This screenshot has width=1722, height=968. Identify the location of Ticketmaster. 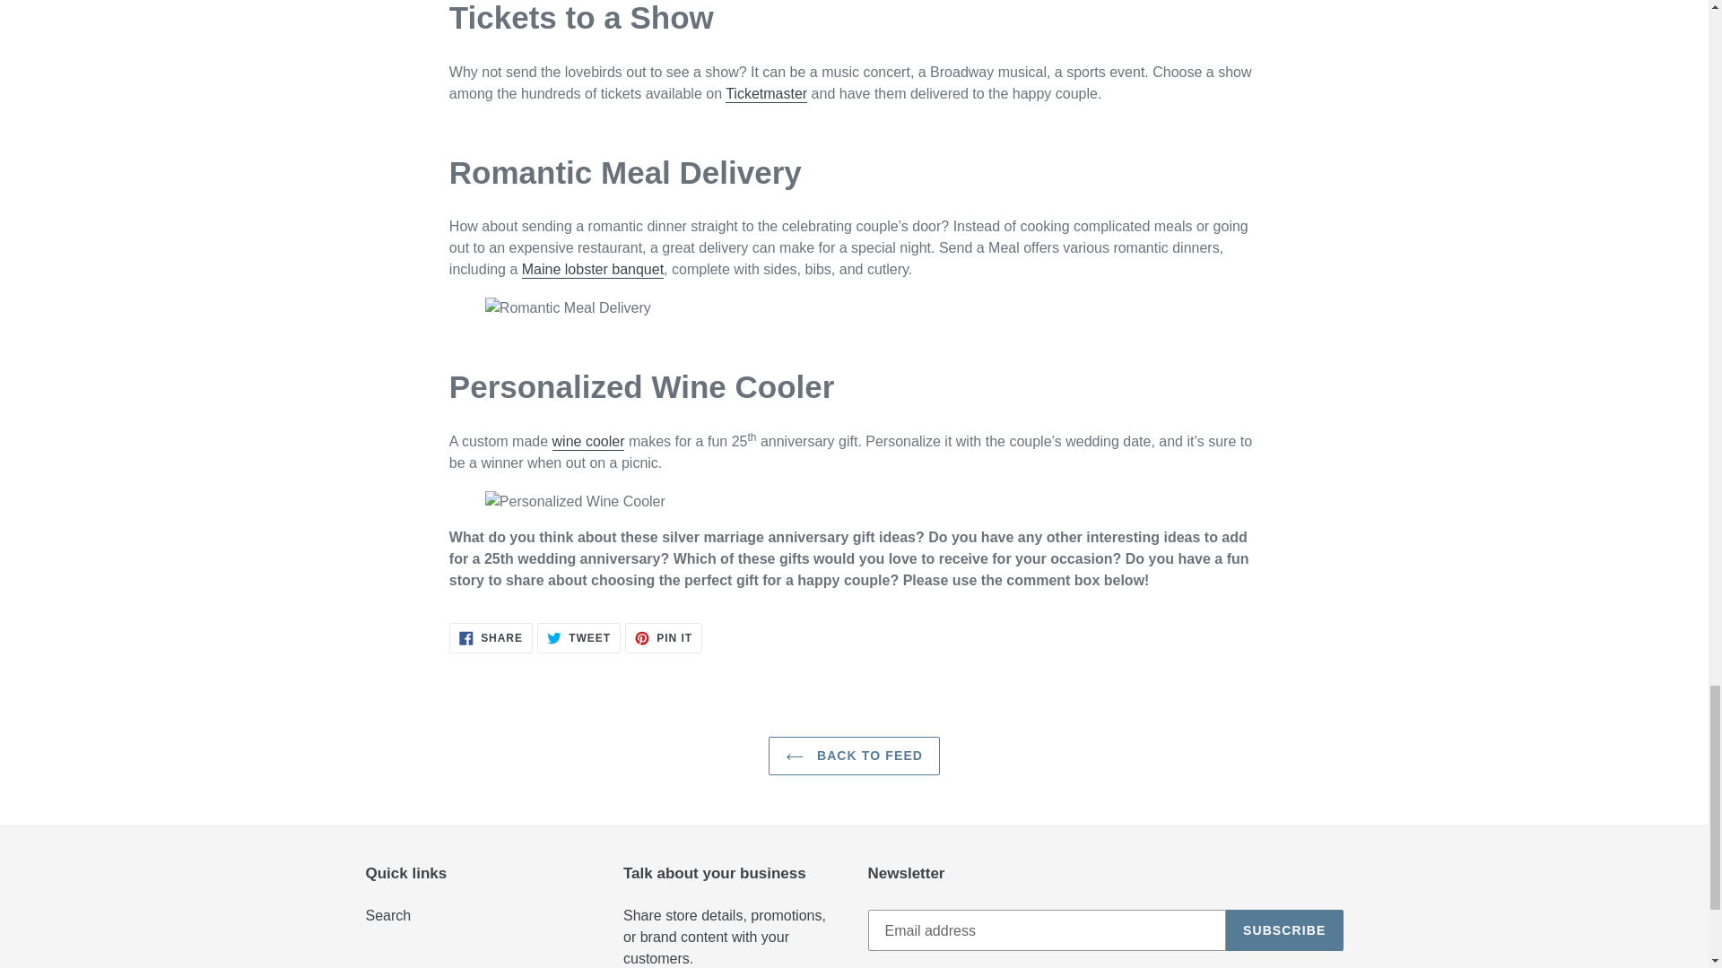
(592, 270).